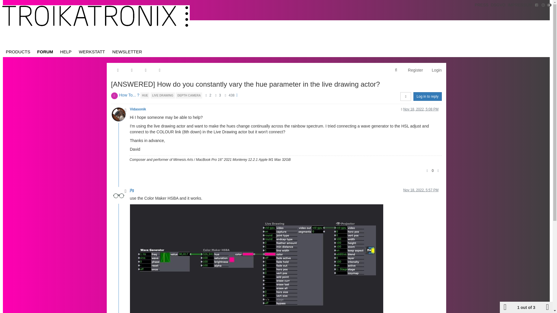 The width and height of the screenshot is (557, 313). I want to click on PRODUCTS, so click(18, 52).